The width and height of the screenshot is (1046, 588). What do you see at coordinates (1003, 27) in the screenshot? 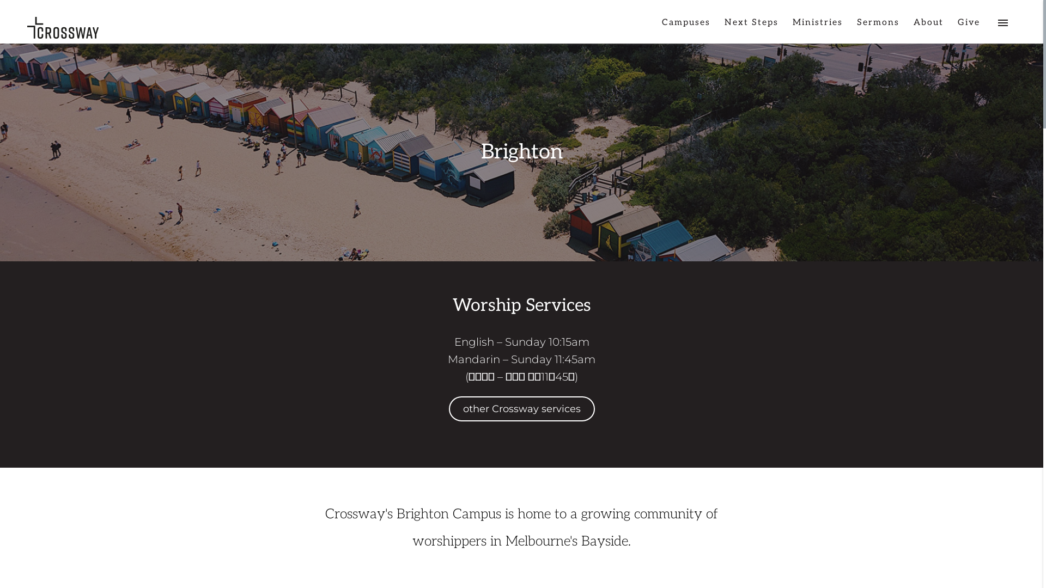
I see `menu` at bounding box center [1003, 27].